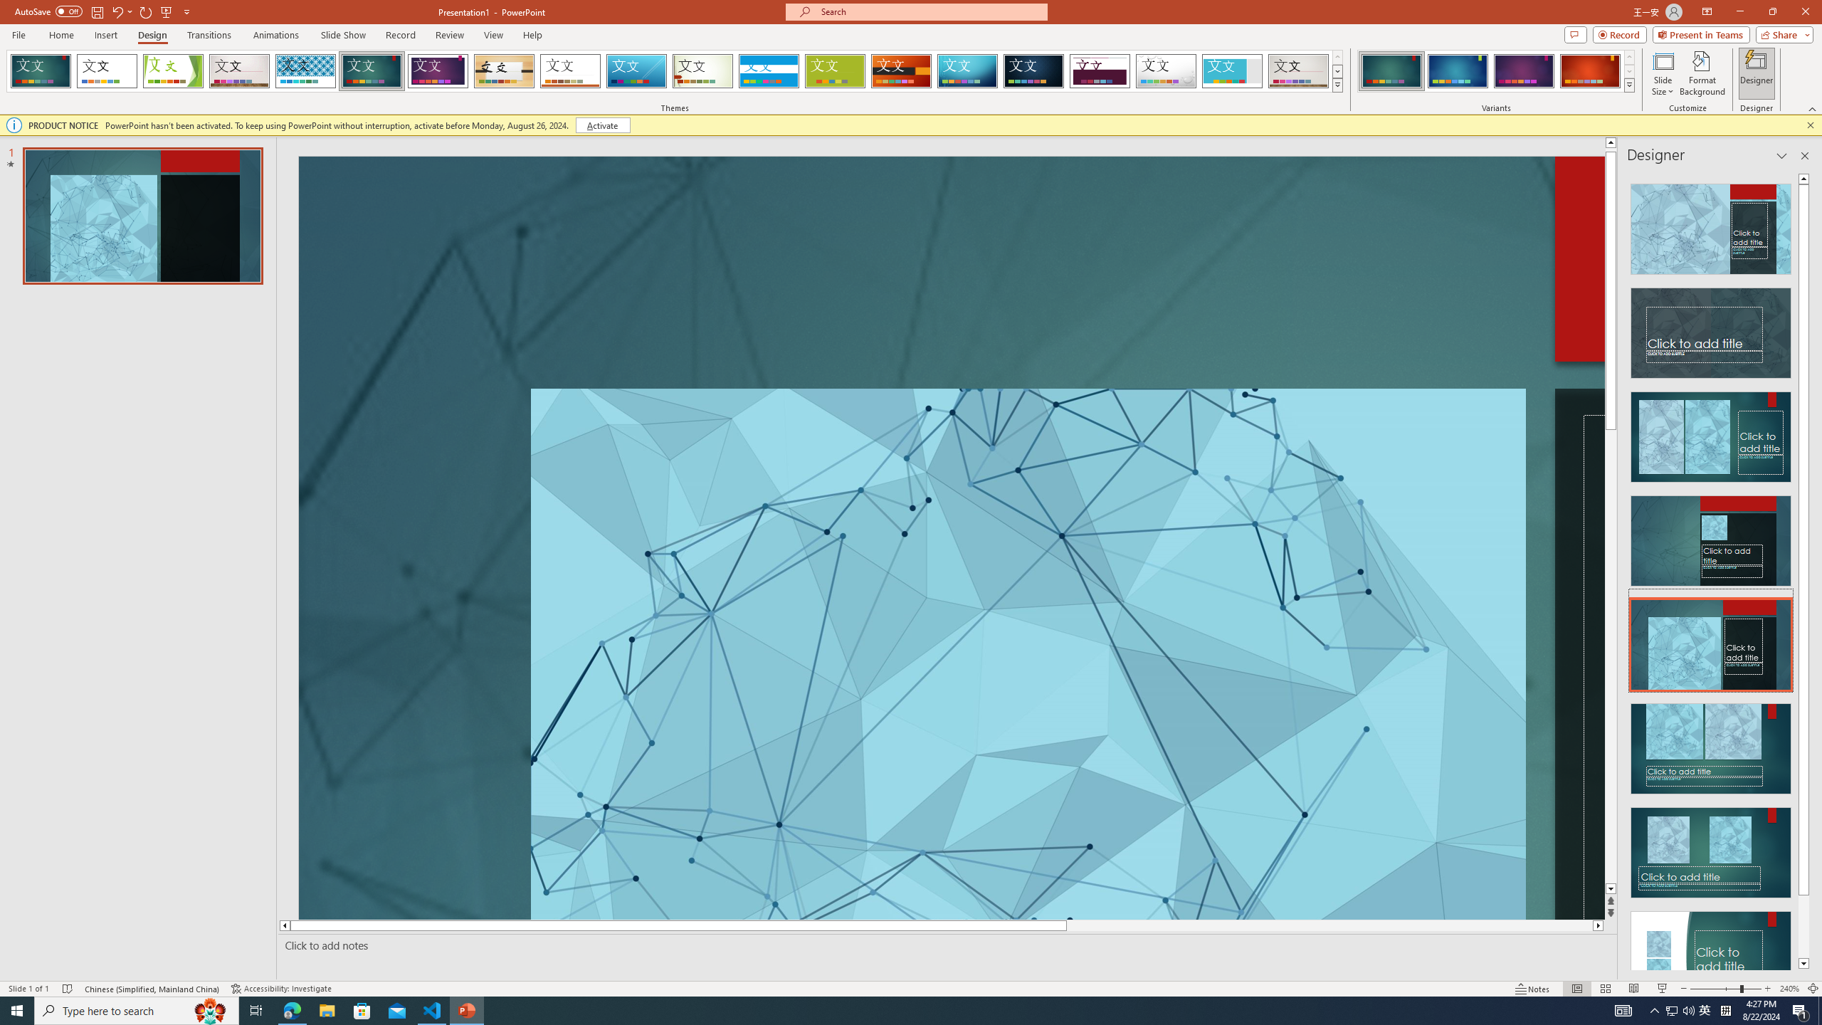 This screenshot has height=1025, width=1822. I want to click on FadeVTI, so click(41, 71).